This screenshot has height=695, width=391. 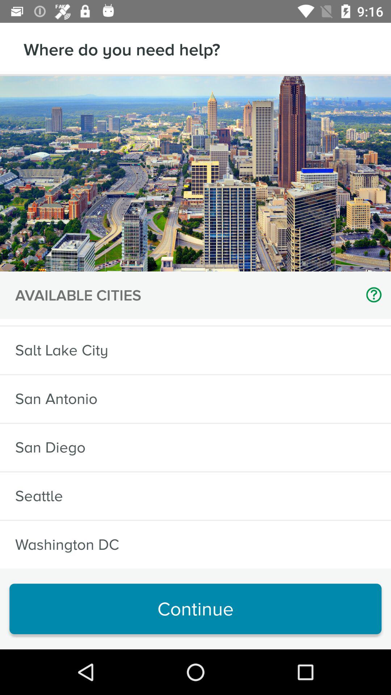 I want to click on open san diego item, so click(x=50, y=447).